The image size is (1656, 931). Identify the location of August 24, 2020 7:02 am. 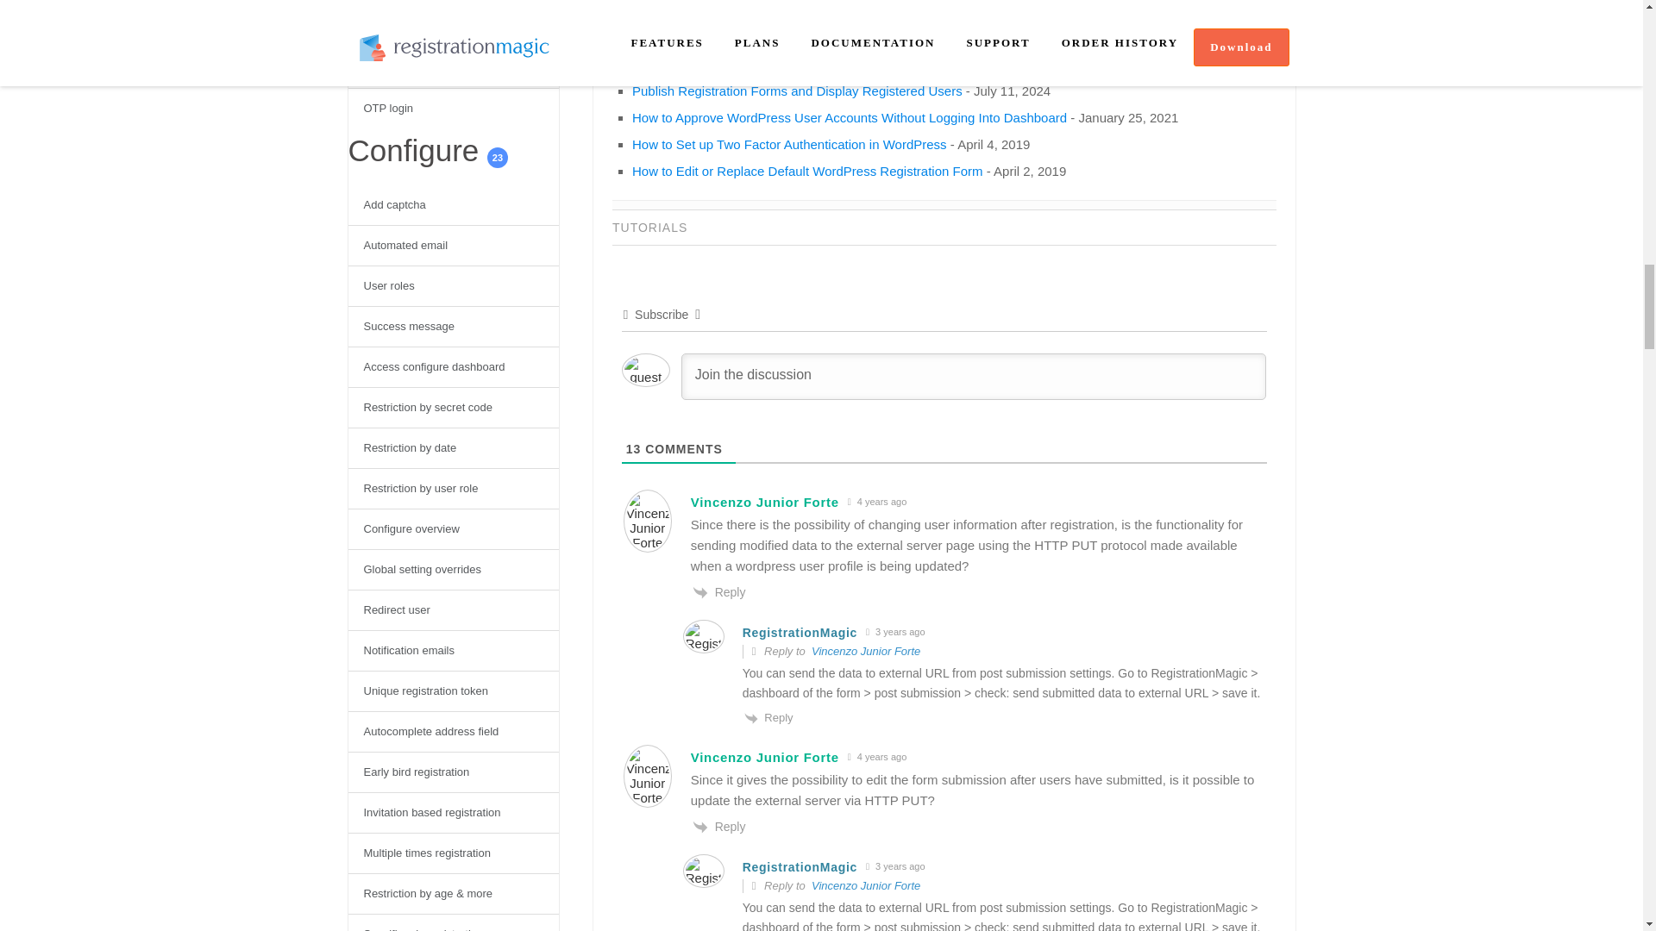
(895, 866).